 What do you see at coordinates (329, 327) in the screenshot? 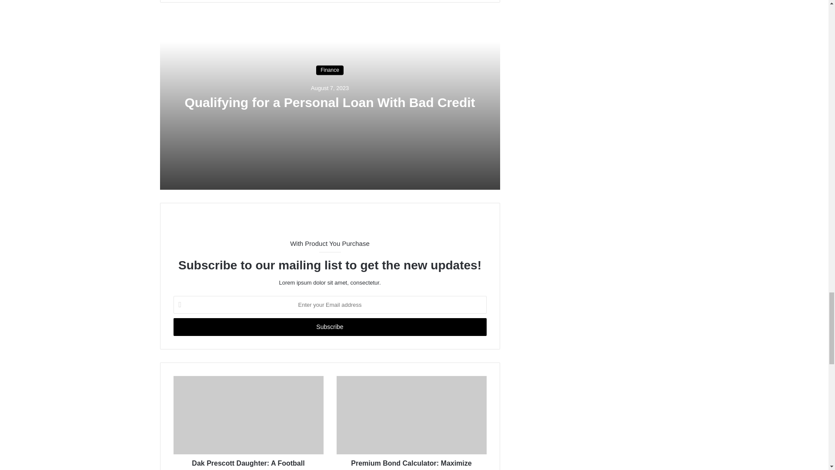
I see `Subscribe` at bounding box center [329, 327].